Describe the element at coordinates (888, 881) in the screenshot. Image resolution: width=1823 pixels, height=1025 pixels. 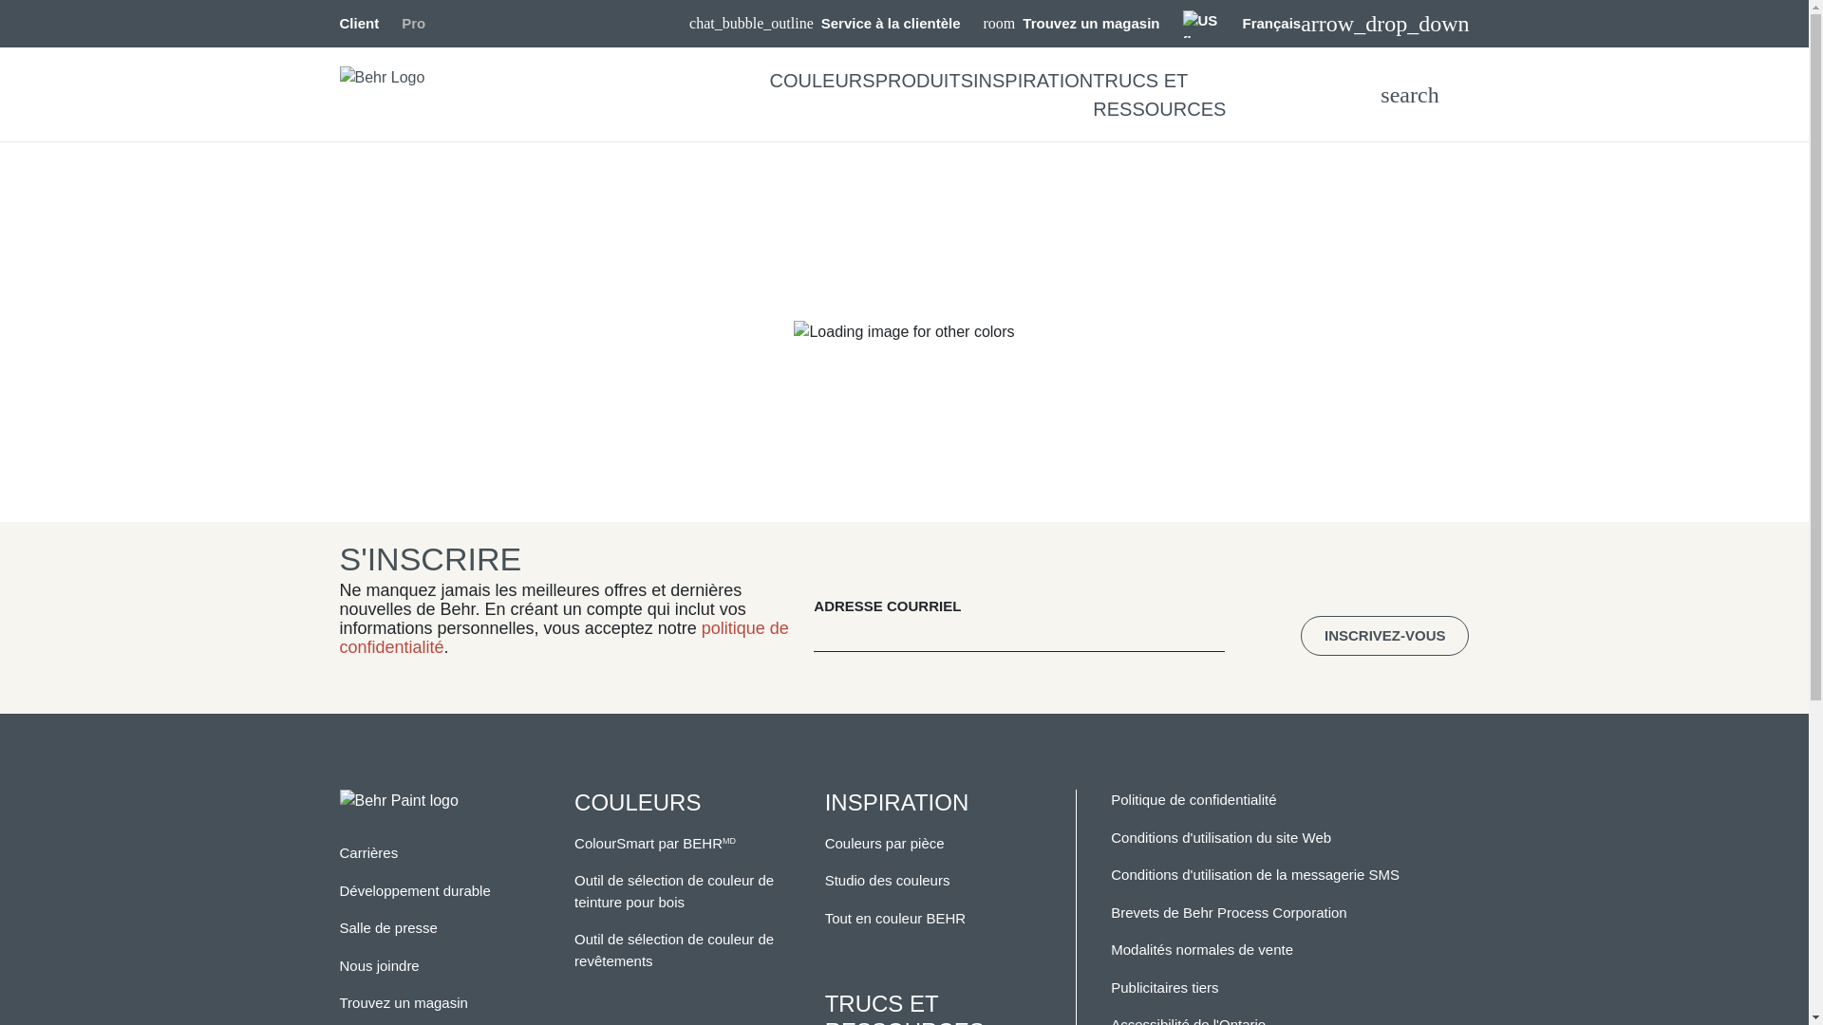
I see `Studio des couleurs` at that location.